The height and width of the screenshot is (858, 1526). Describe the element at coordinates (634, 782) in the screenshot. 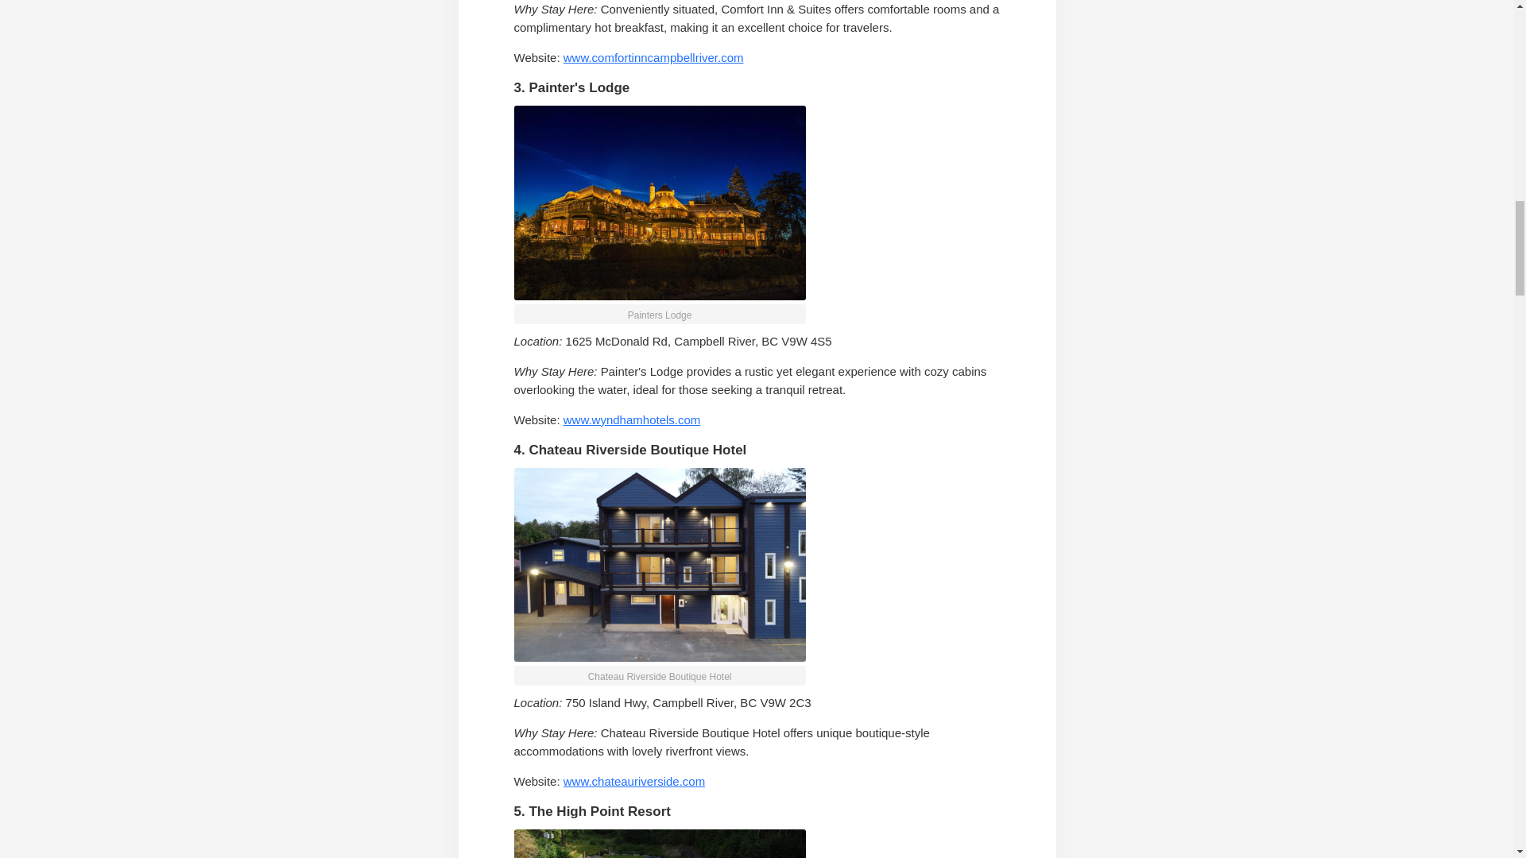

I see `www.chateauriverside.com` at that location.